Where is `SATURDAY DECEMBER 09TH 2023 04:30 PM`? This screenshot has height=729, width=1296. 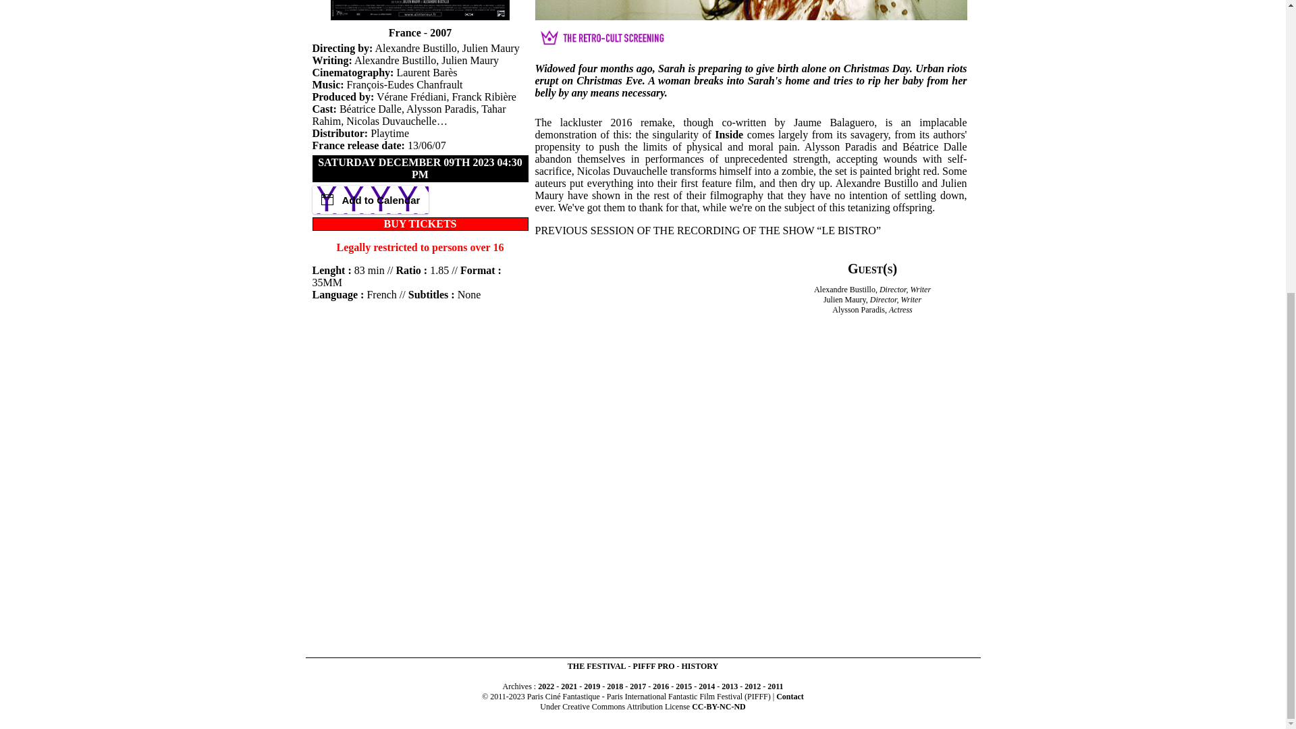 SATURDAY DECEMBER 09TH 2023 04:30 PM is located at coordinates (420, 168).